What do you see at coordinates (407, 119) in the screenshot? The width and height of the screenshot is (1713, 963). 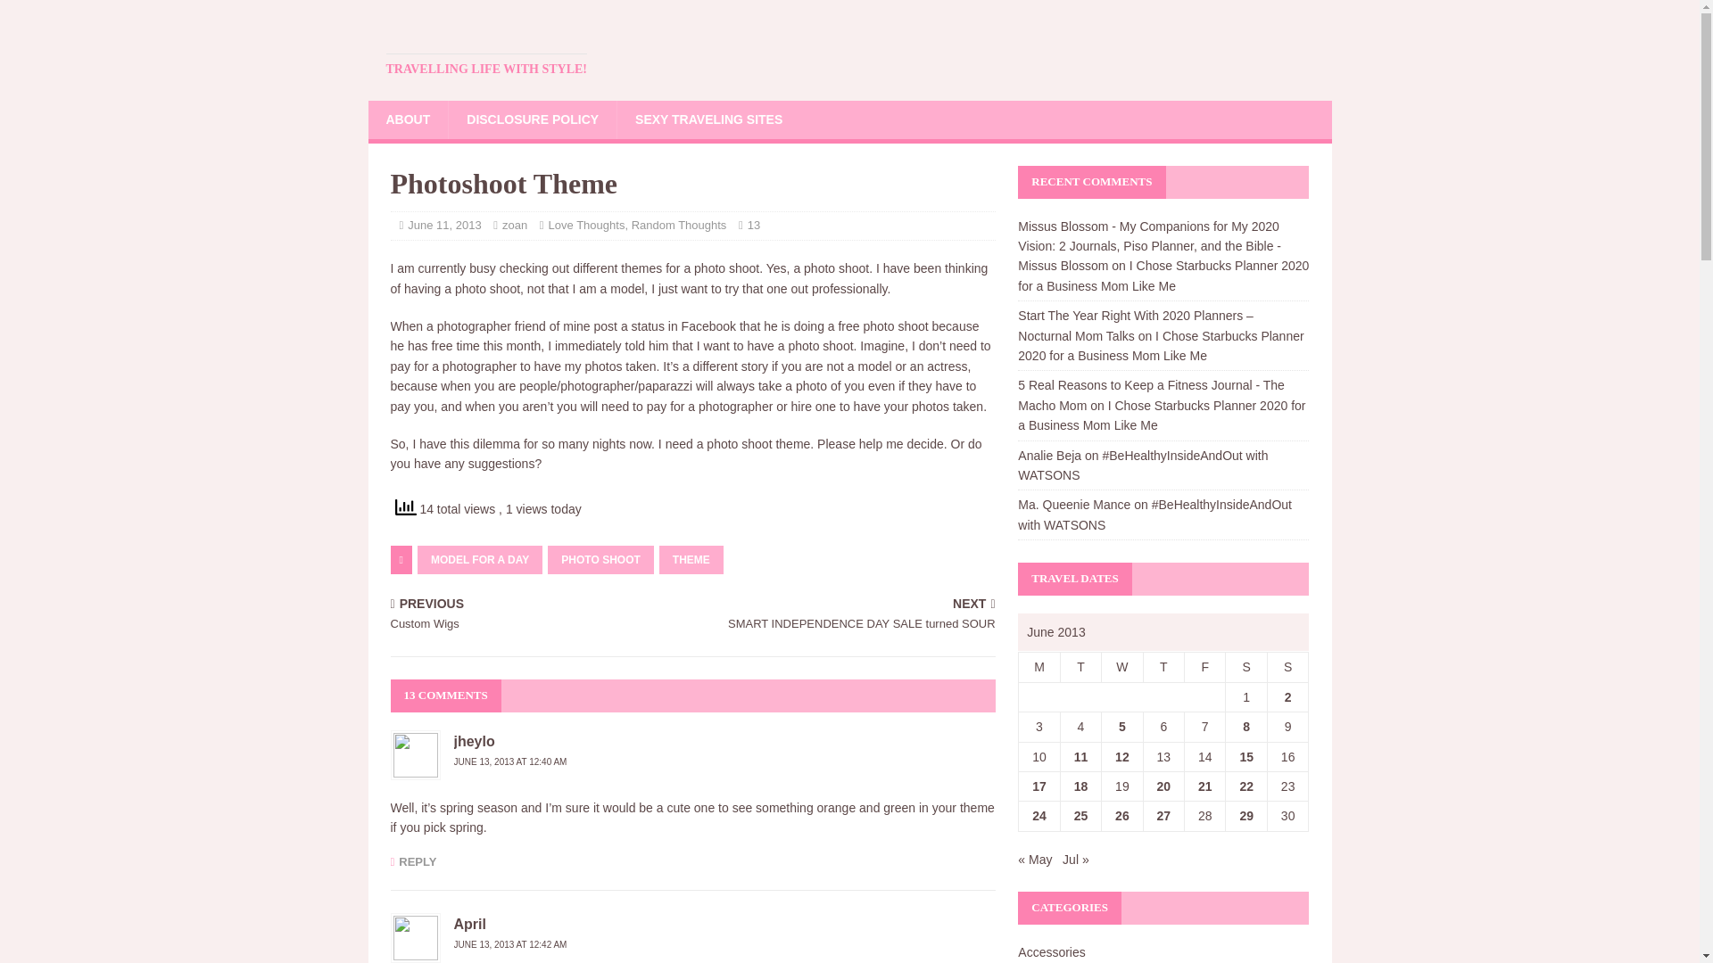 I see `Tuesday` at bounding box center [407, 119].